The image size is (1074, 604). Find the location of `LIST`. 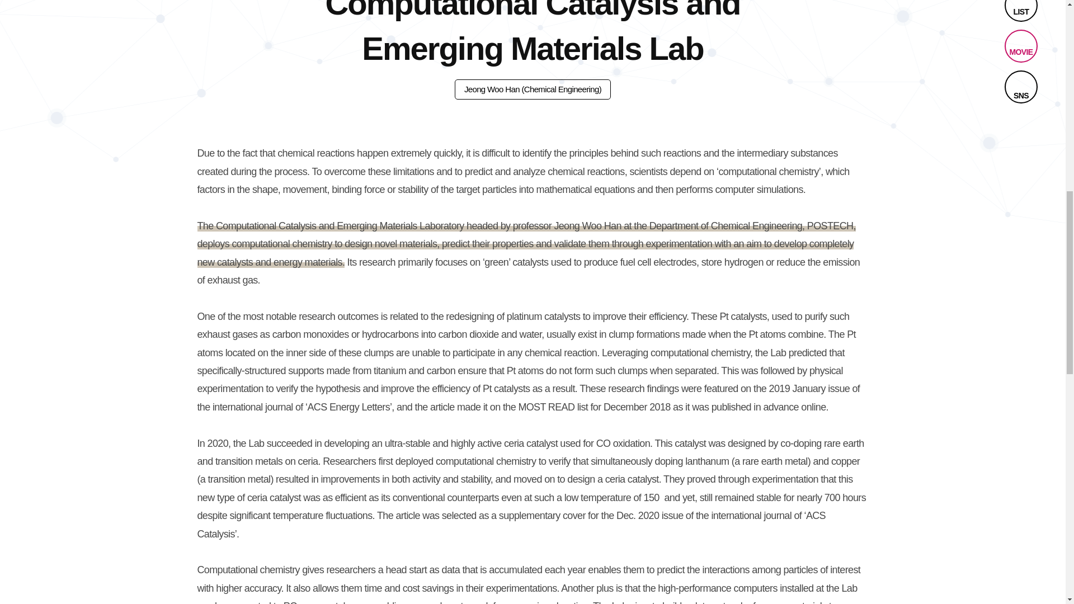

LIST is located at coordinates (1020, 11).